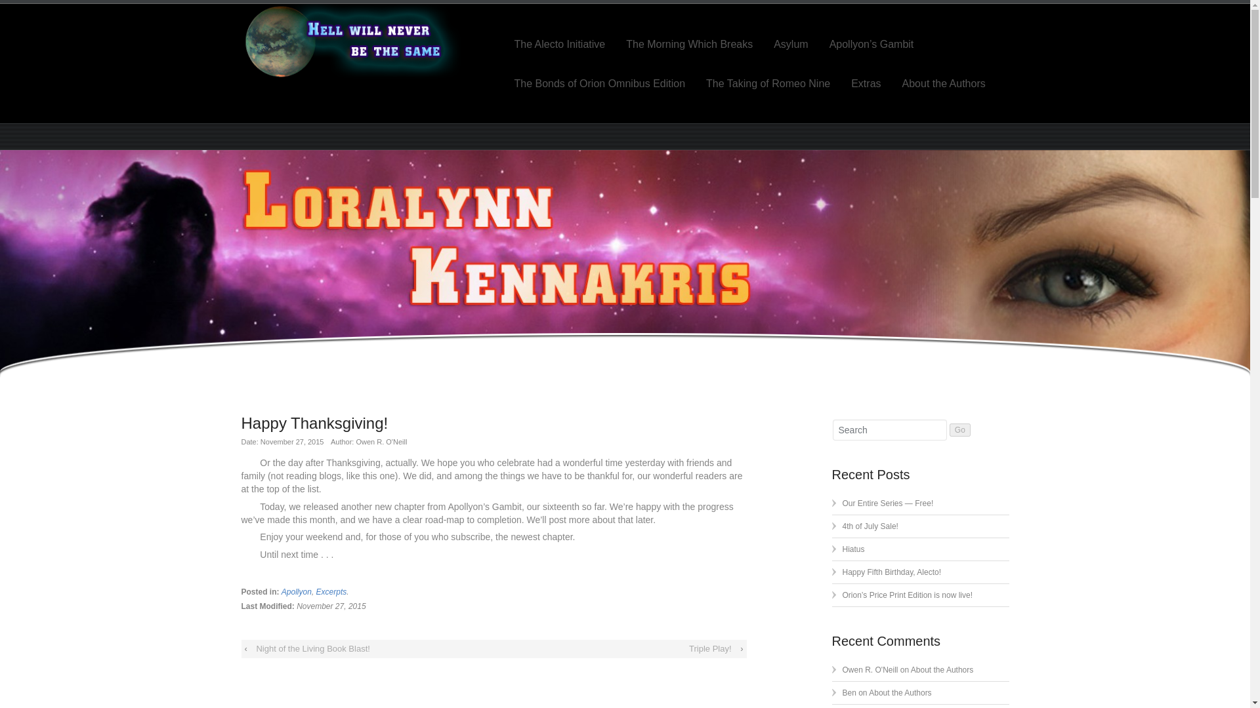 This screenshot has height=708, width=1260. Describe the element at coordinates (942, 670) in the screenshot. I see `About the Authors` at that location.